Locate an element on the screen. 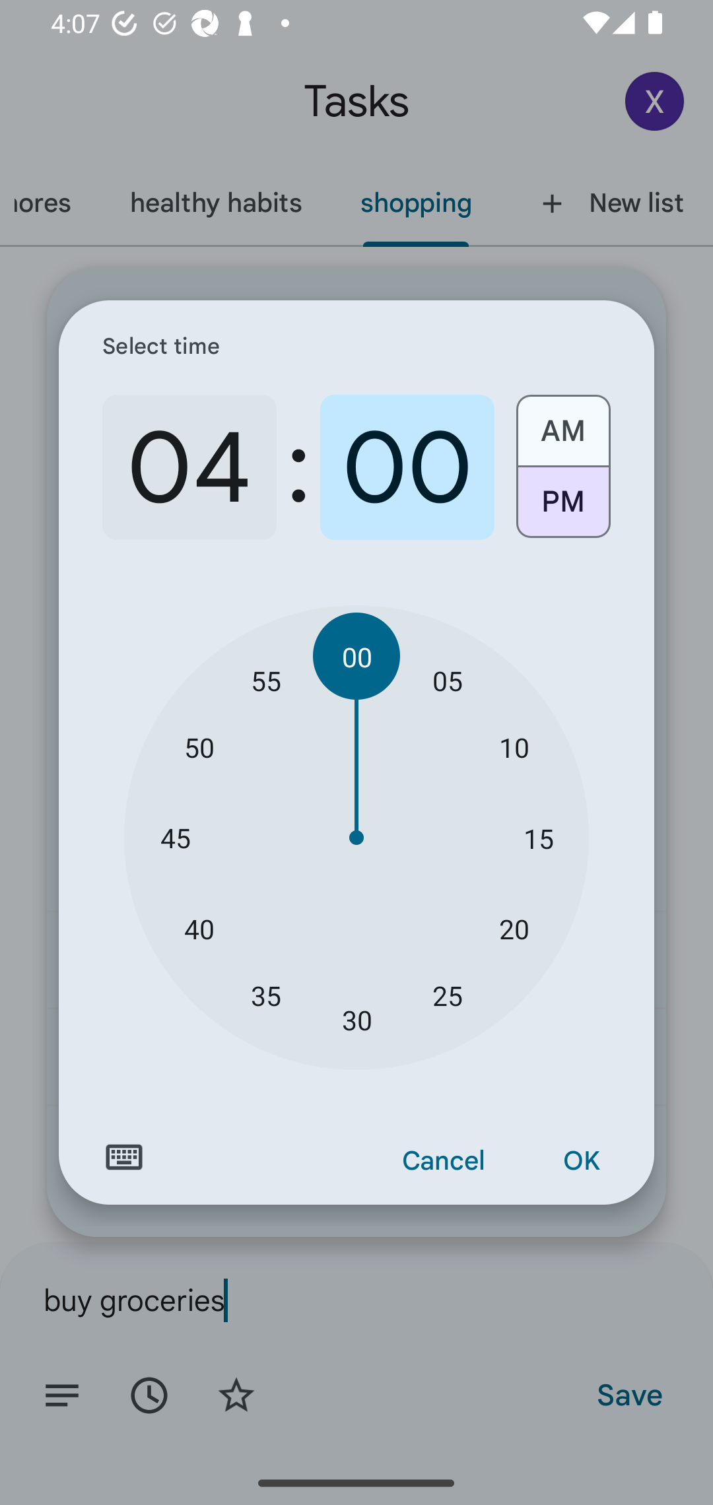 The height and width of the screenshot is (1505, 713). 15 15 minutes is located at coordinates (539, 838).